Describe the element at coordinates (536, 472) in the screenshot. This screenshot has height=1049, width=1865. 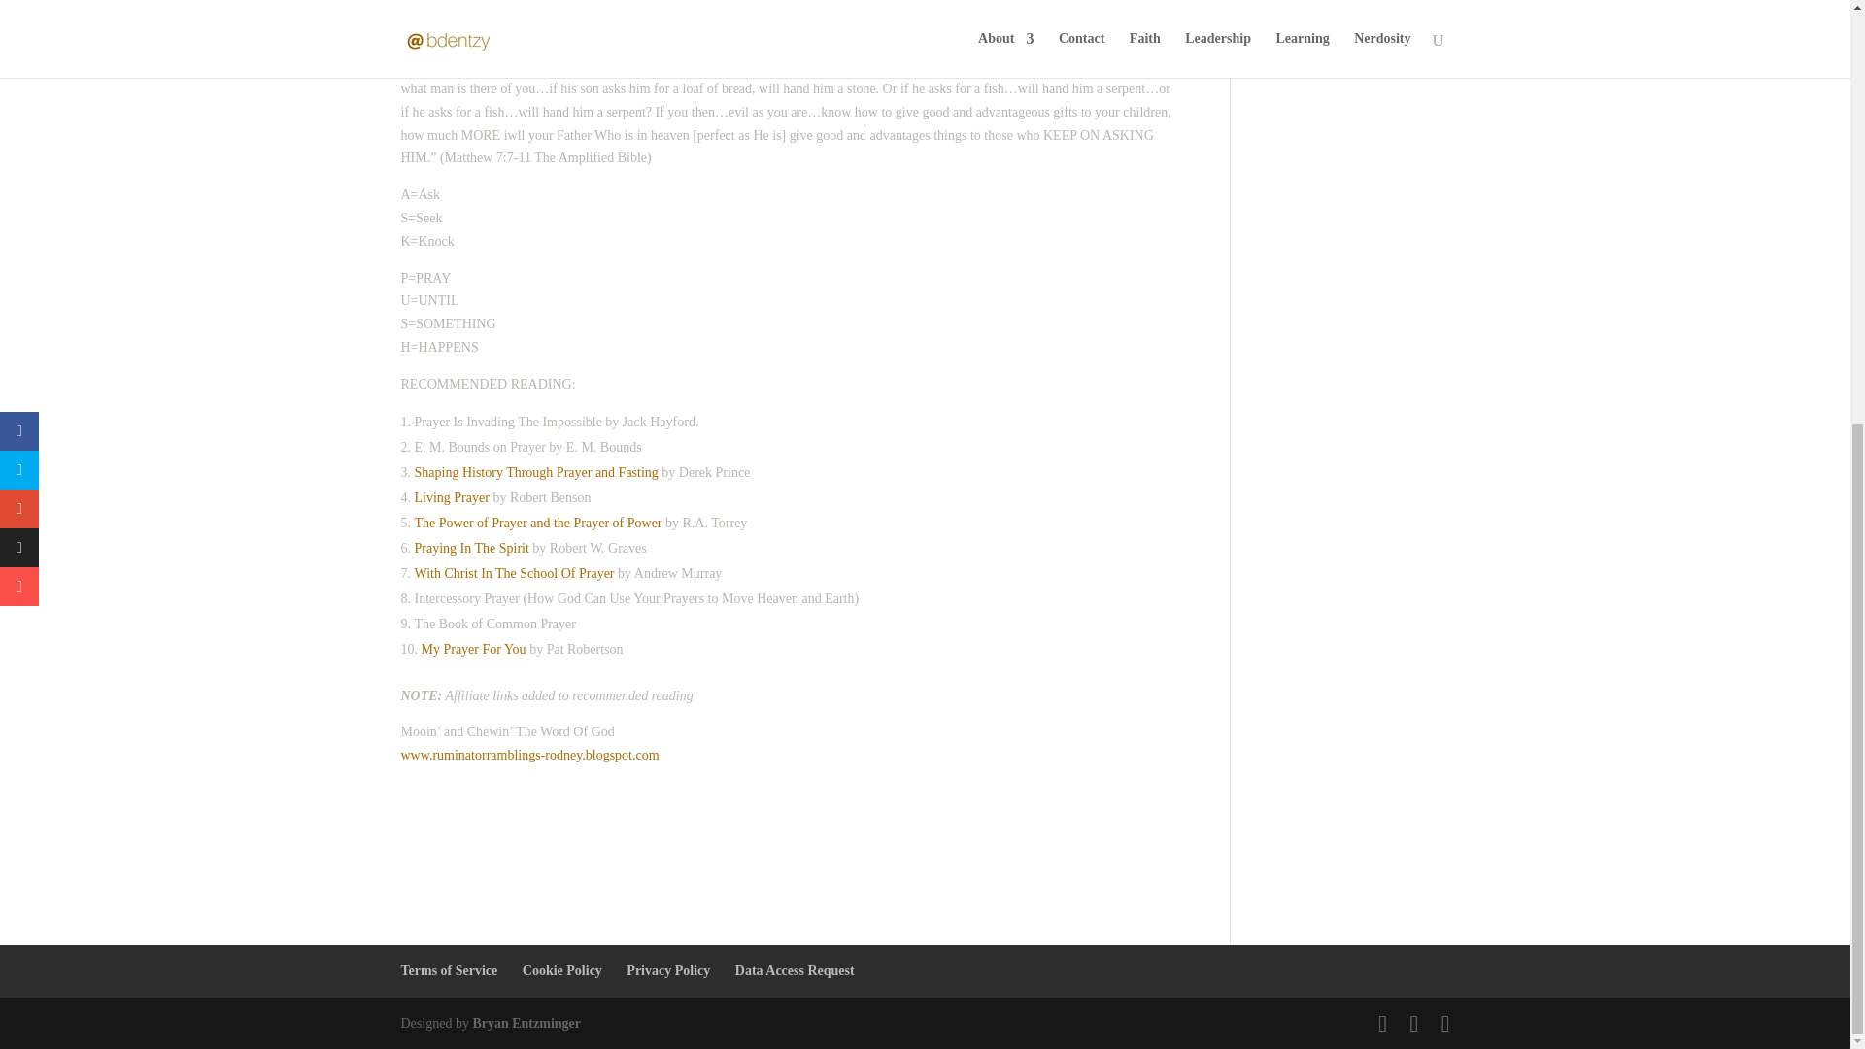
I see `Shaping History Through Prayer and Fasting` at that location.